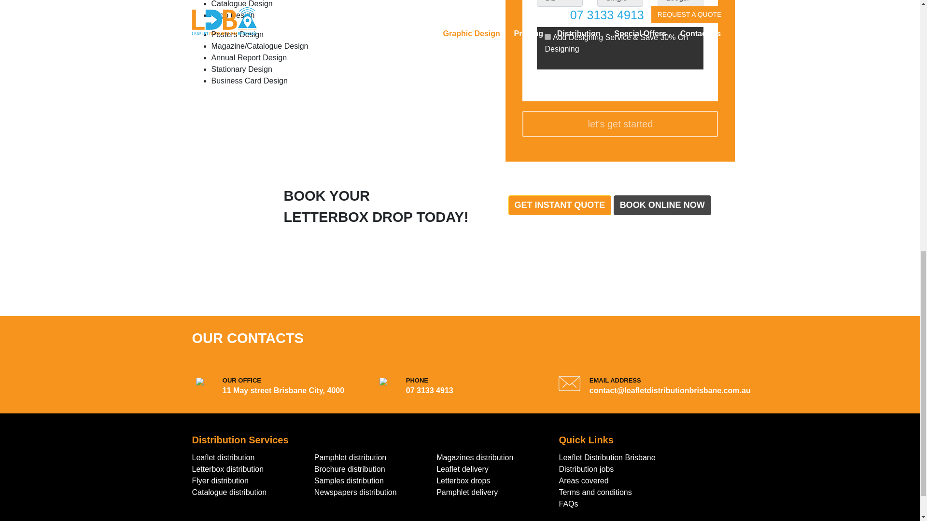 Image resolution: width=927 pixels, height=521 pixels. Describe the element at coordinates (350, 469) in the screenshot. I see `Brochure distribution` at that location.